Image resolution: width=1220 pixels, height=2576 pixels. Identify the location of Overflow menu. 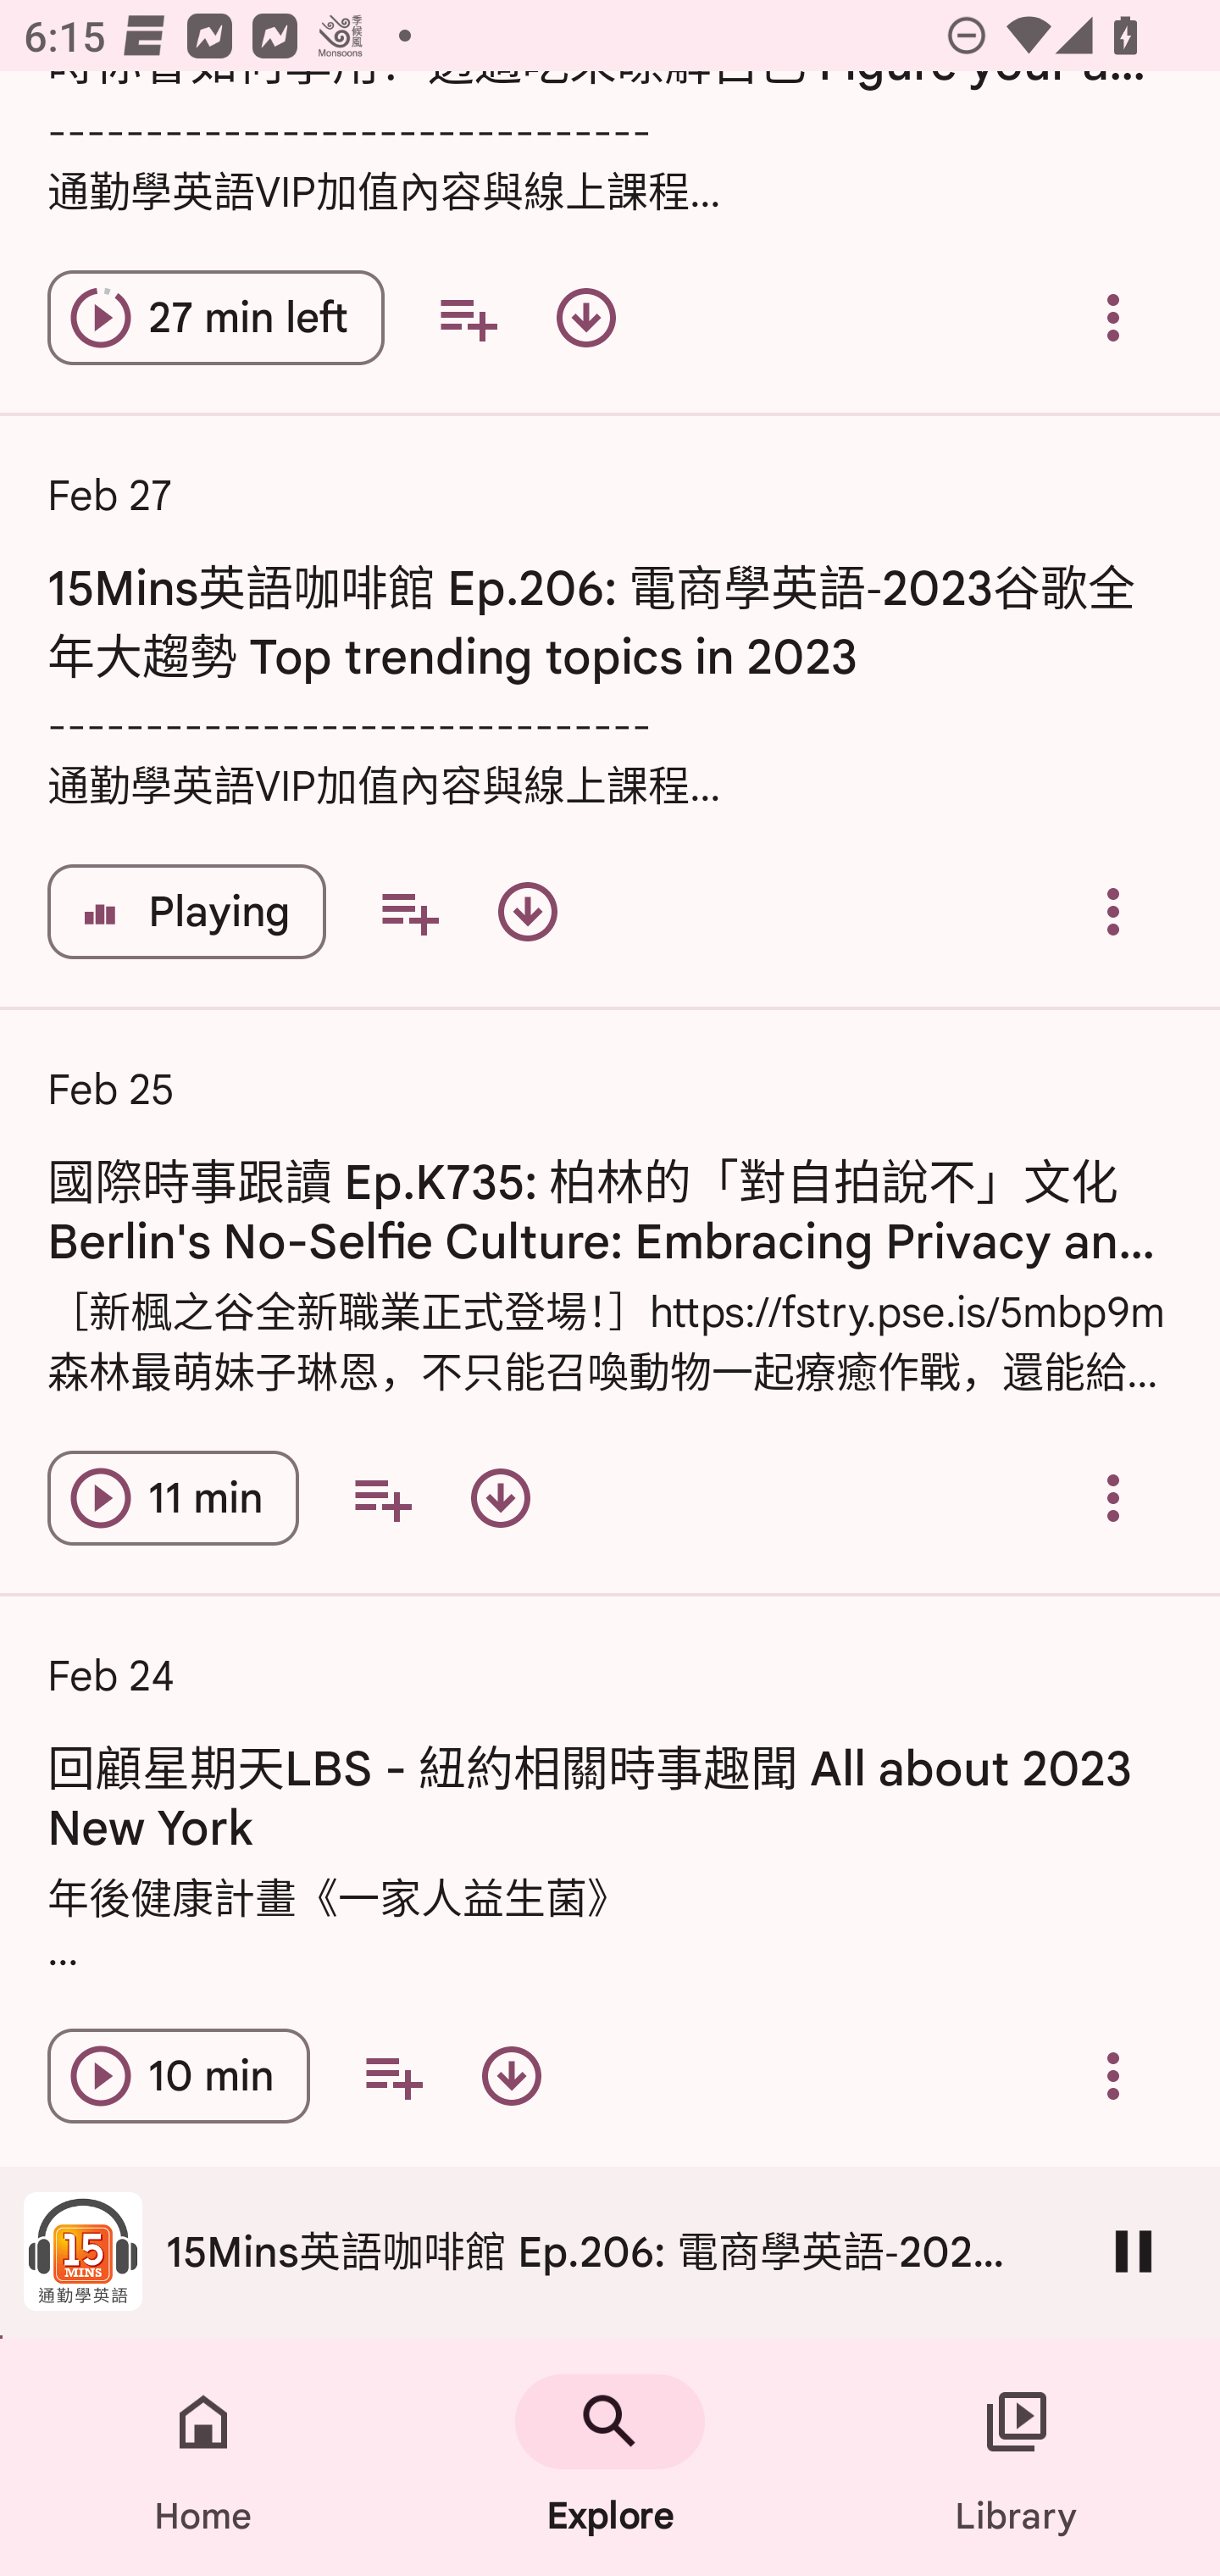
(1113, 2076).